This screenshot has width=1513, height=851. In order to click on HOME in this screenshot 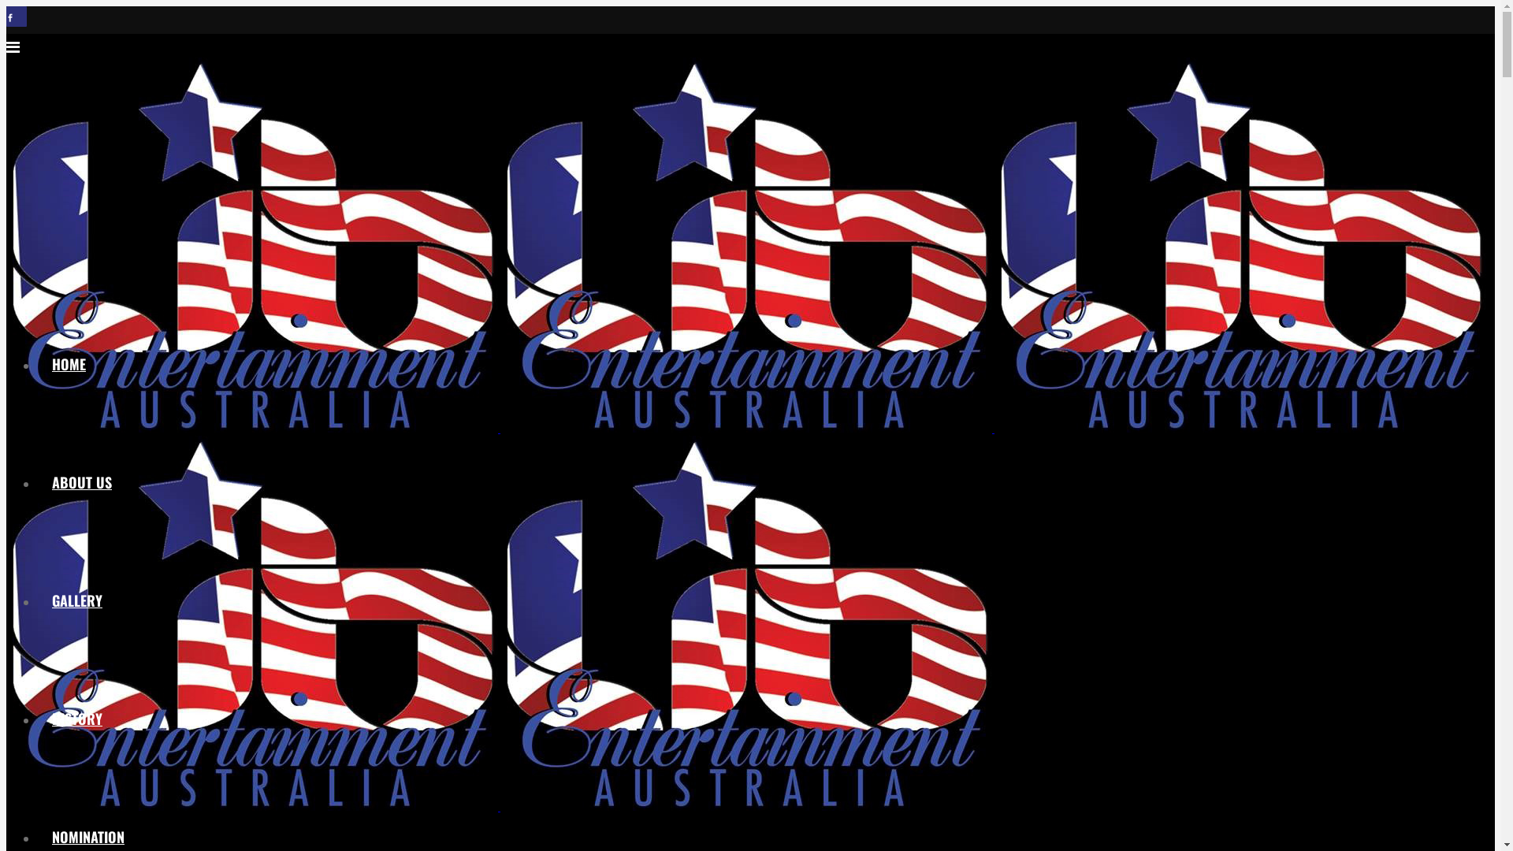, I will do `click(69, 364)`.